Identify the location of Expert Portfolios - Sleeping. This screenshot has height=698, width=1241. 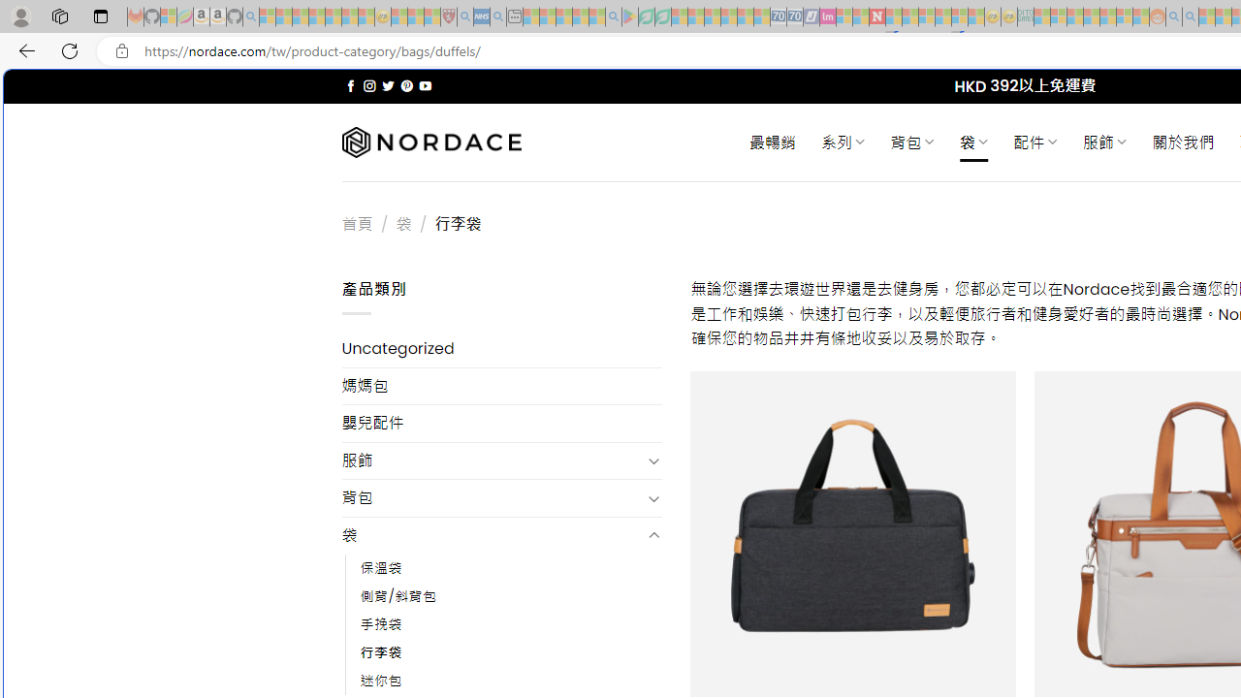
(1092, 17).